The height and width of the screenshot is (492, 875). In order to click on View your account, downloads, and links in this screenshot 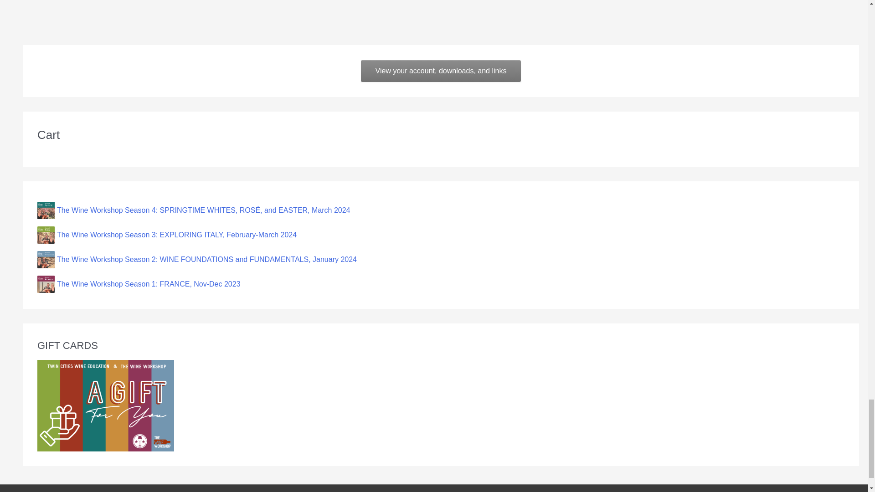, I will do `click(441, 71)`.